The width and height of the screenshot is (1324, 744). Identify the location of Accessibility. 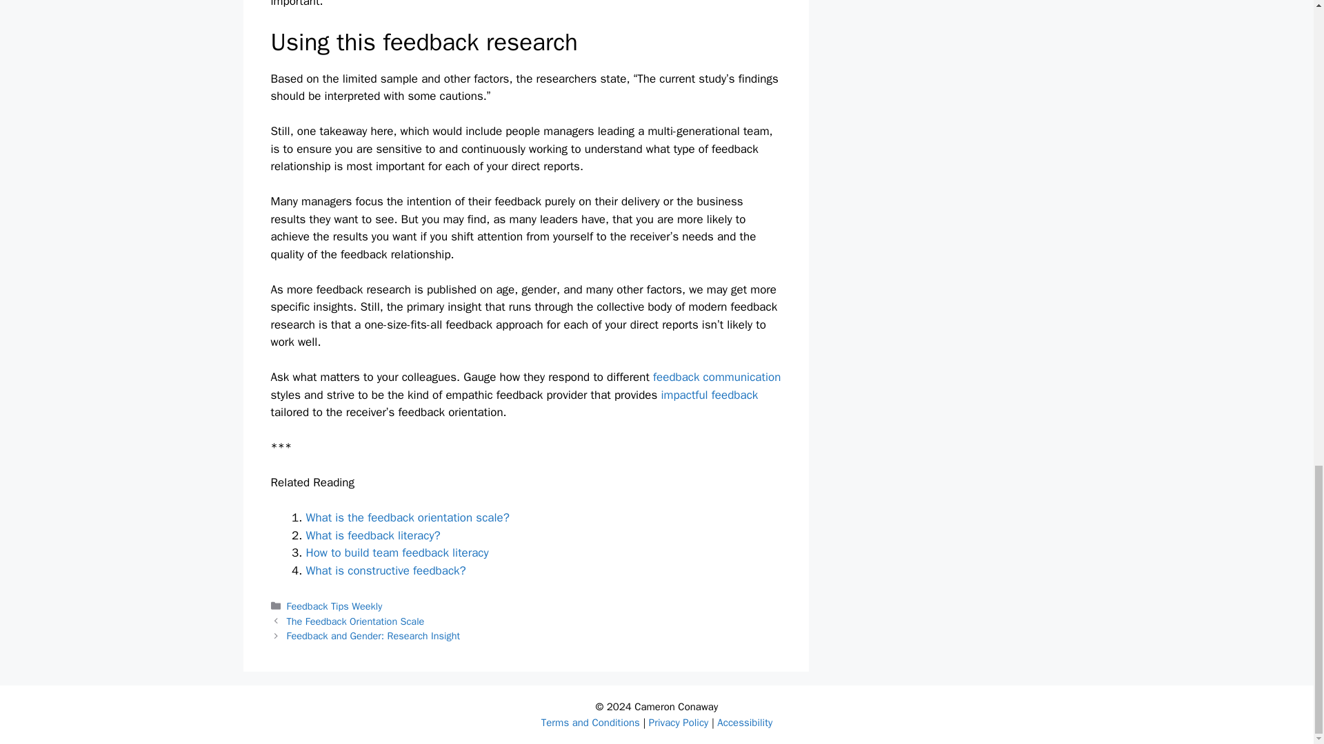
(745, 722).